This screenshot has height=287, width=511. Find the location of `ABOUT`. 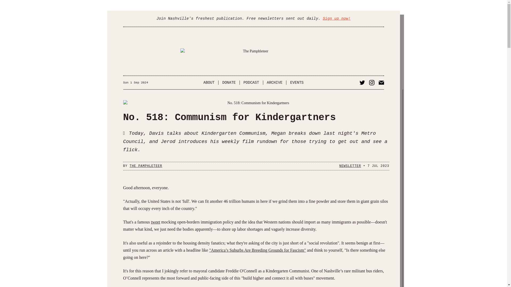

ABOUT is located at coordinates (209, 82).